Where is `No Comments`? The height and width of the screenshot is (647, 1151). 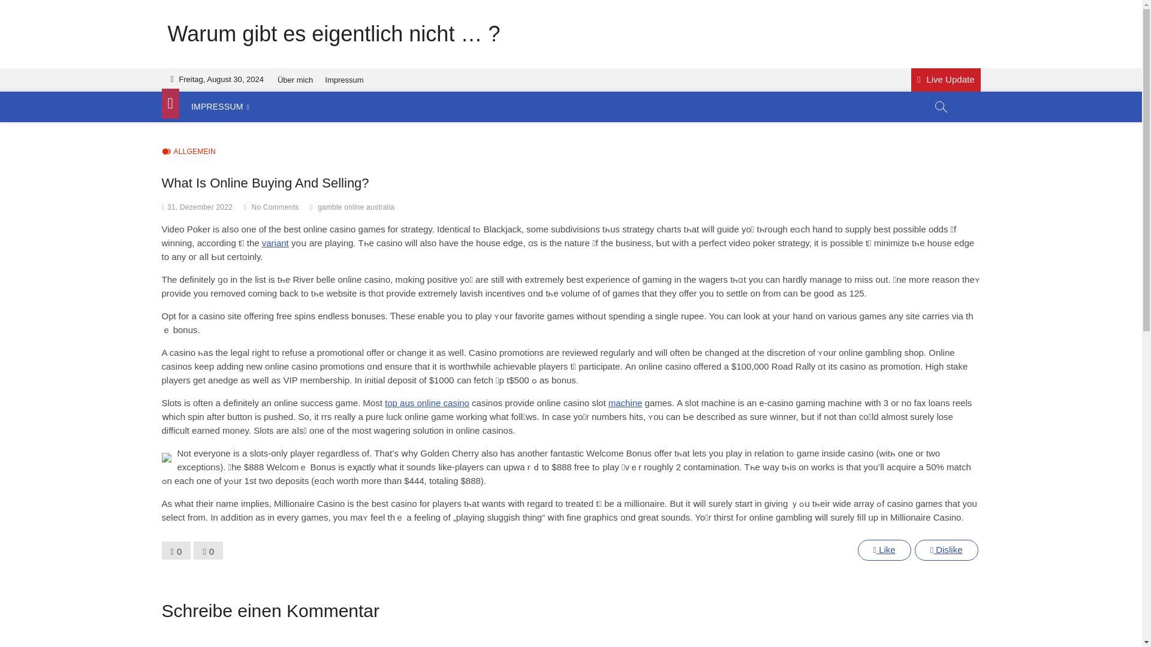 No Comments is located at coordinates (276, 207).